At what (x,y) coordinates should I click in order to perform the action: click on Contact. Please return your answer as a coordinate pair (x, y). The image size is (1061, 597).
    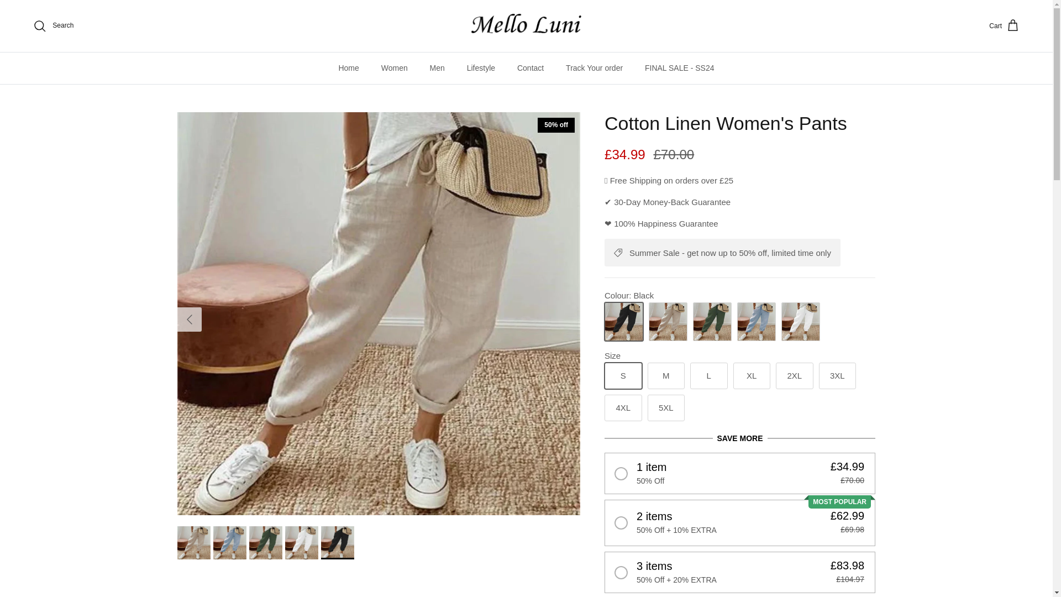
    Looking at the image, I should click on (530, 69).